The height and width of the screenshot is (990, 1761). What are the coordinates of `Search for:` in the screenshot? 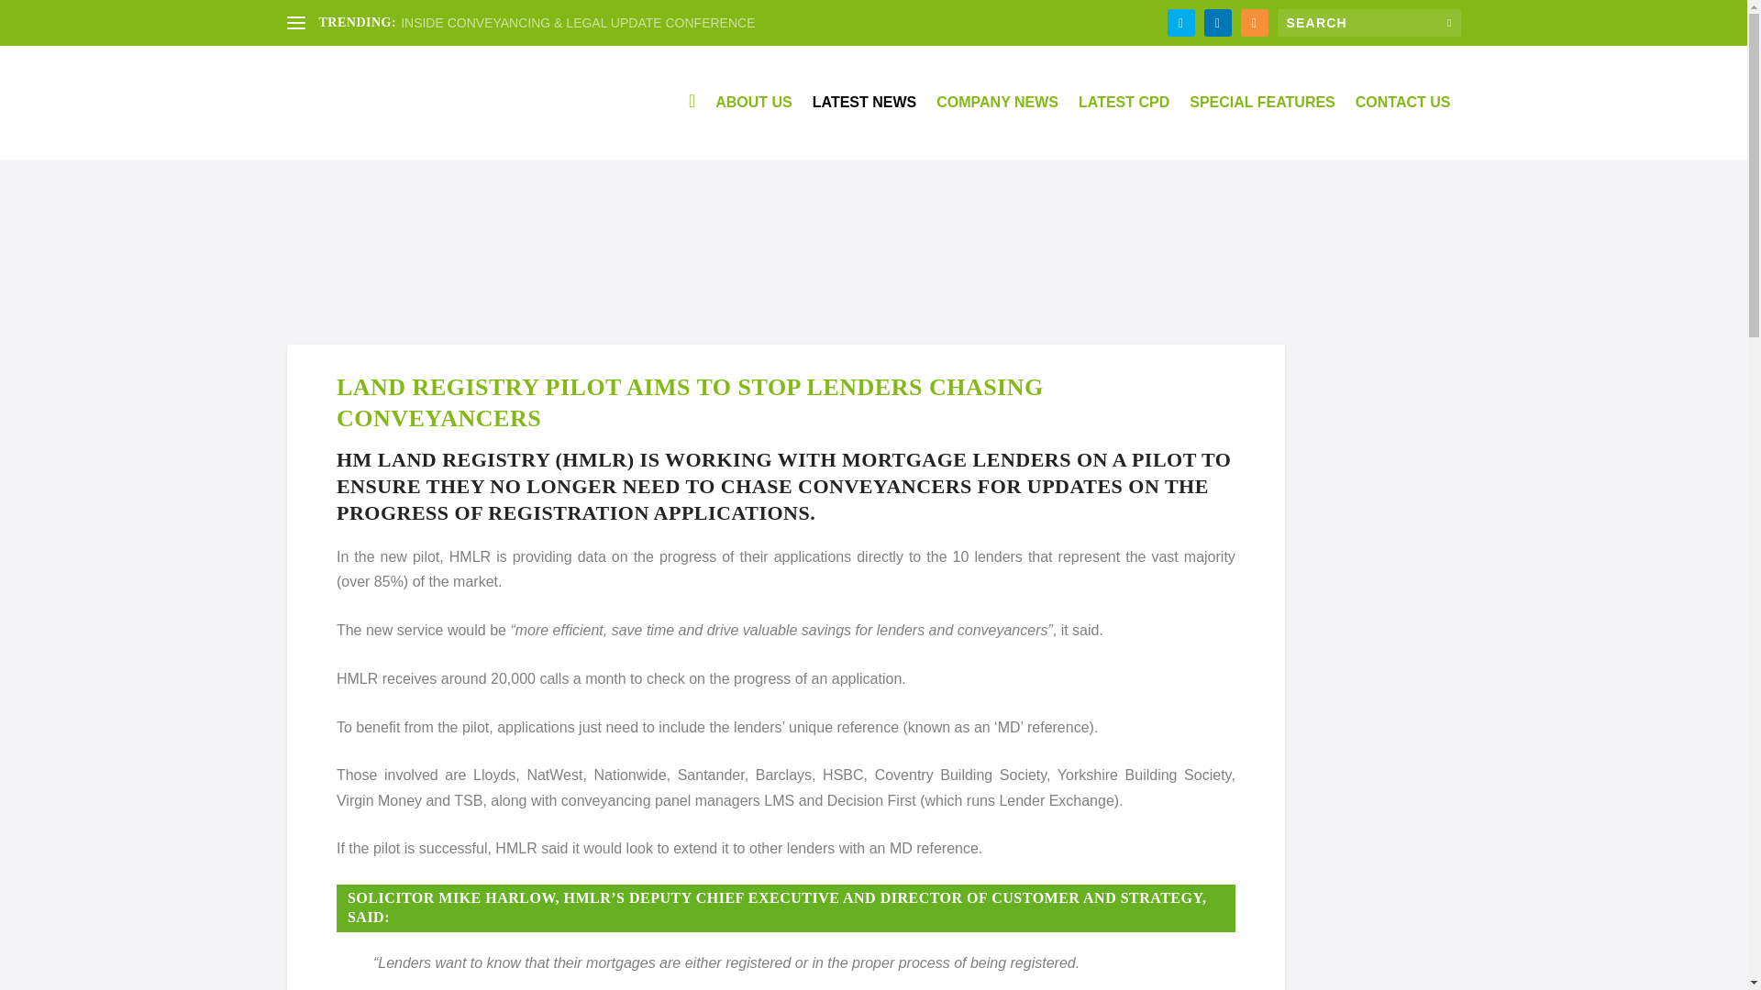 It's located at (1368, 22).